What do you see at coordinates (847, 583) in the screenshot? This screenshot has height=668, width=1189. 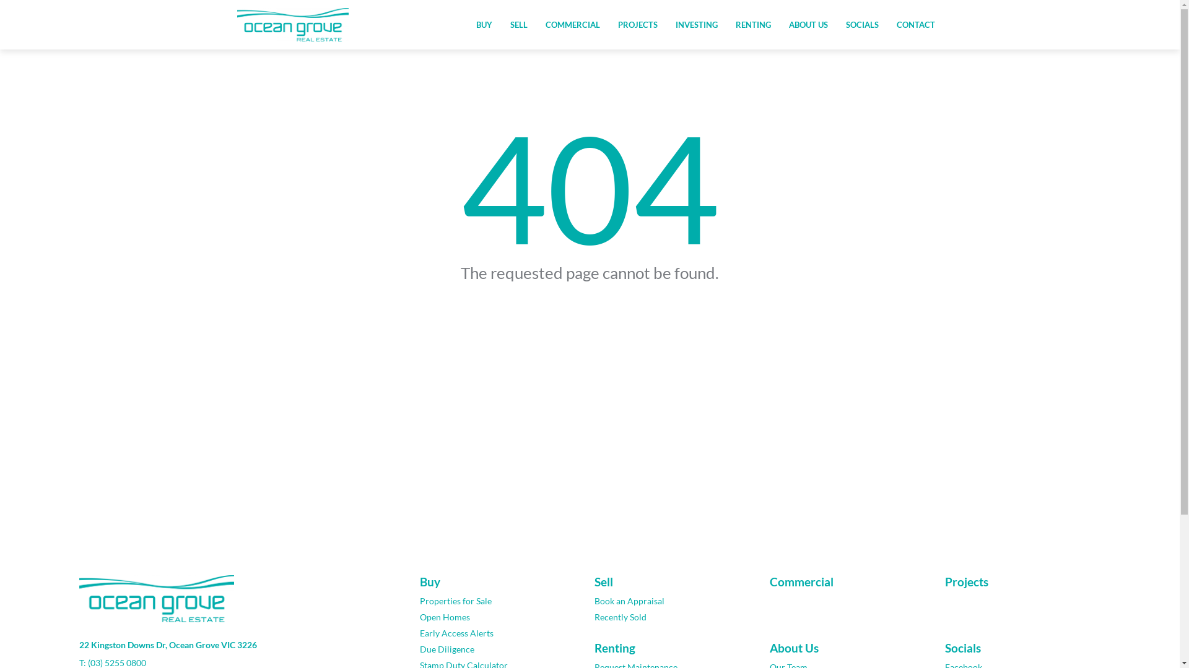 I see `Commercial` at bounding box center [847, 583].